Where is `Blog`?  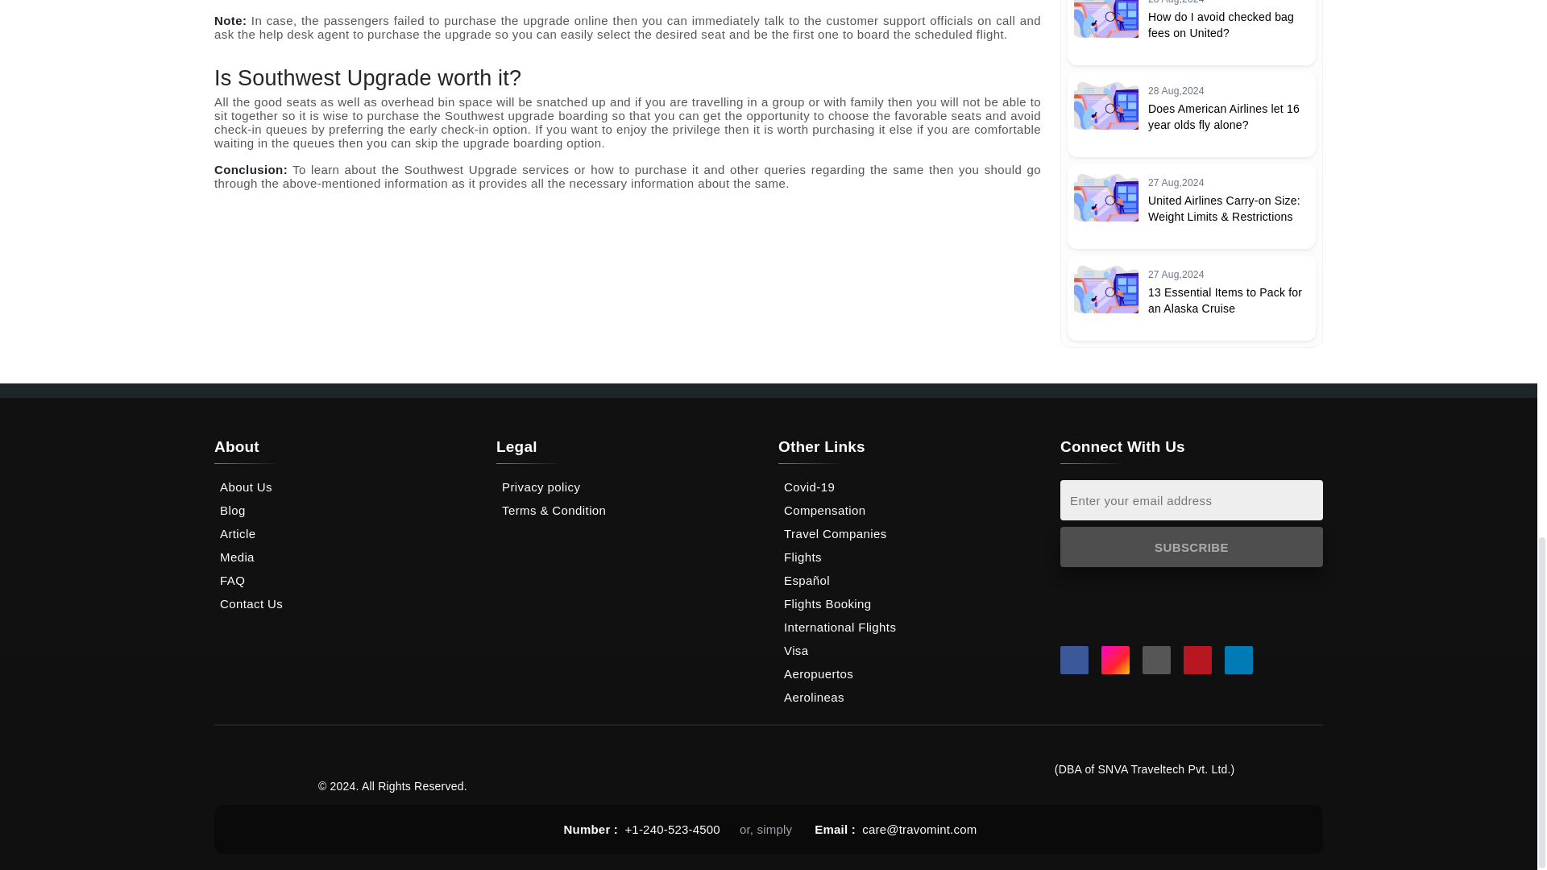
Blog is located at coordinates (345, 510).